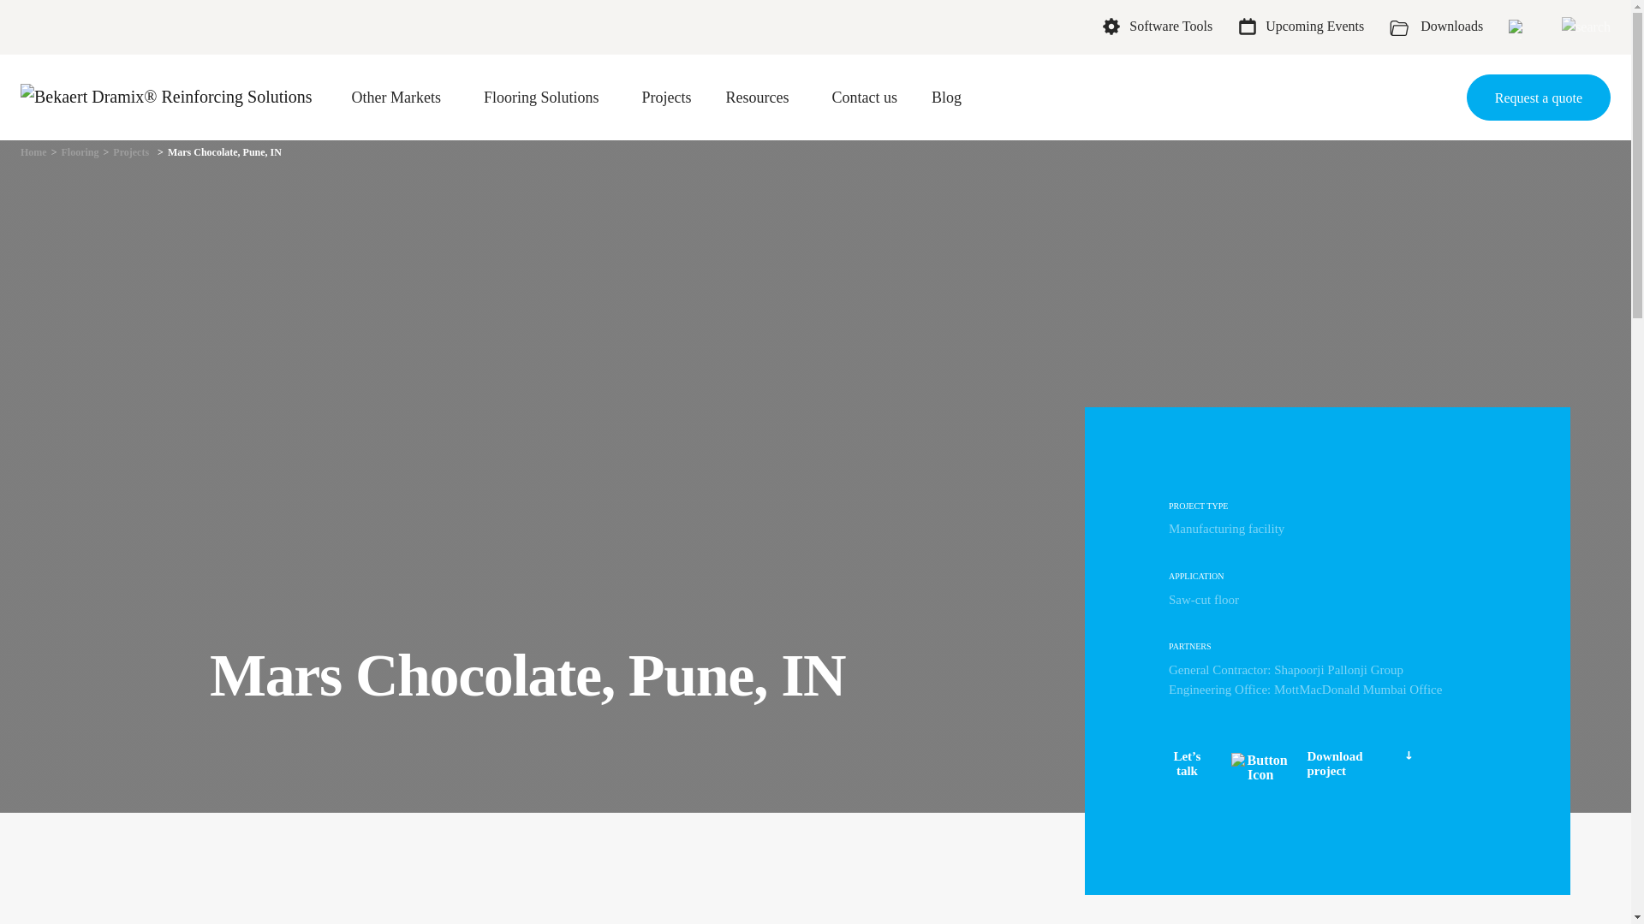 Image resolution: width=1644 pixels, height=924 pixels. I want to click on Other Markets, so click(396, 98).